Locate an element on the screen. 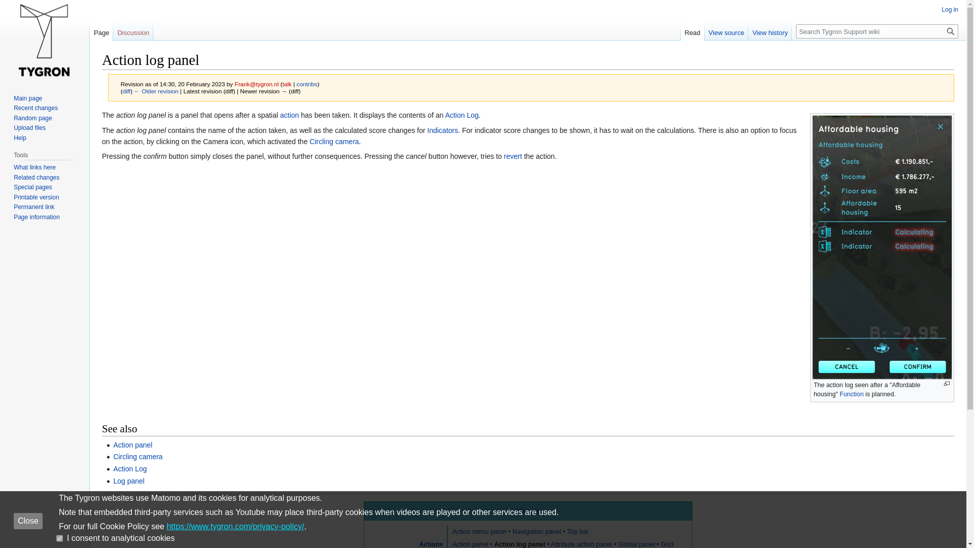 The image size is (974, 548). revert is located at coordinates (512, 156).